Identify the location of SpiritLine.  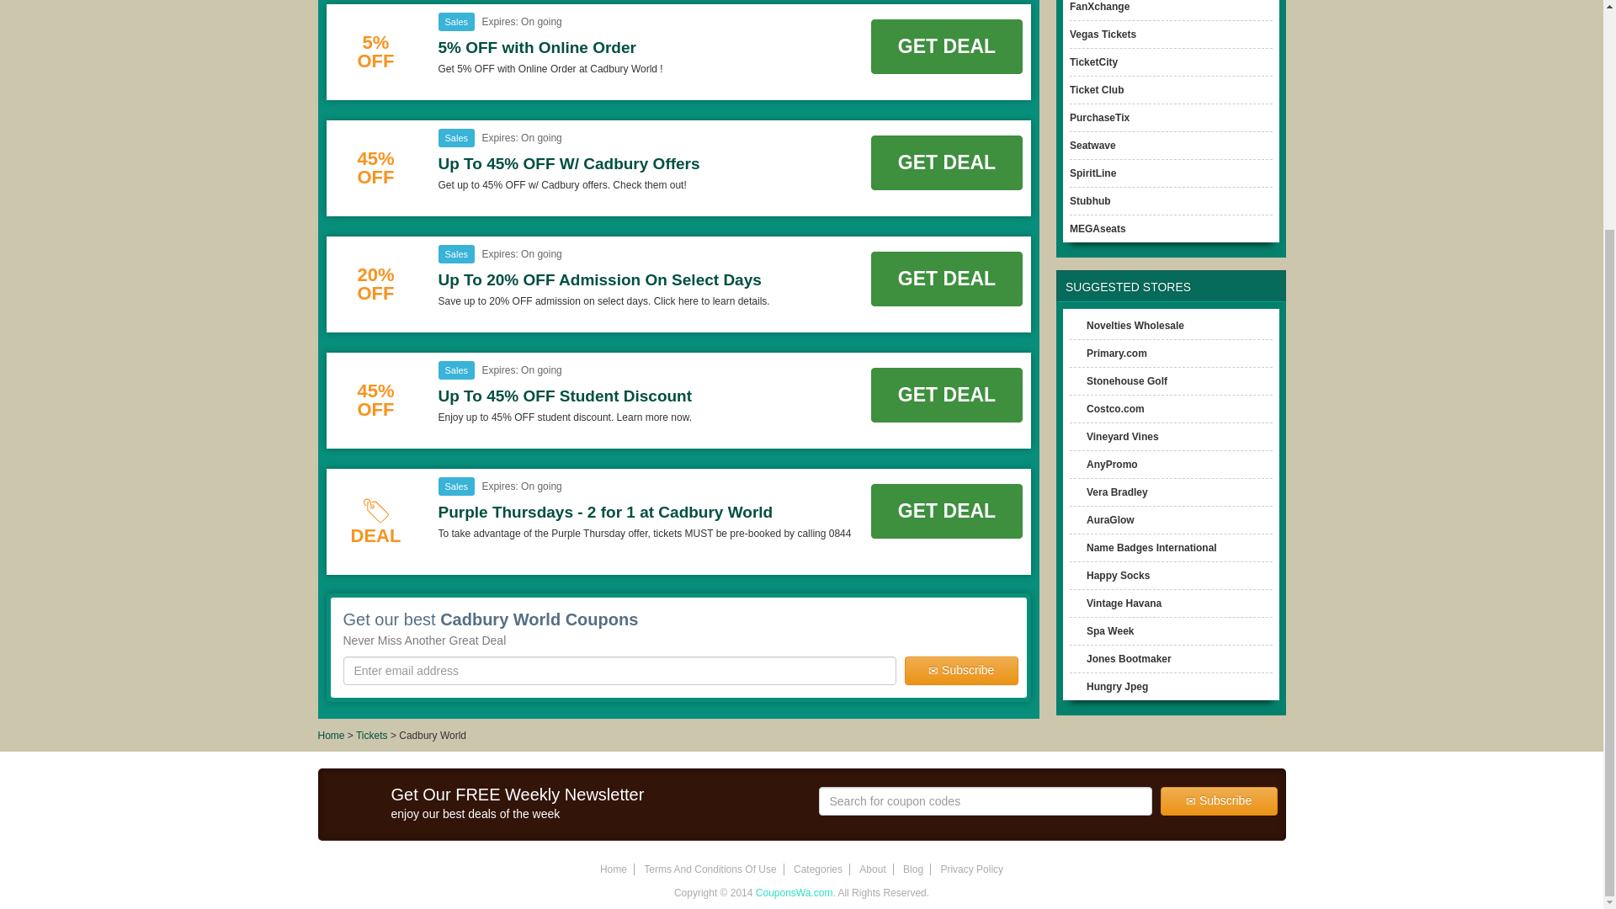
(1092, 173).